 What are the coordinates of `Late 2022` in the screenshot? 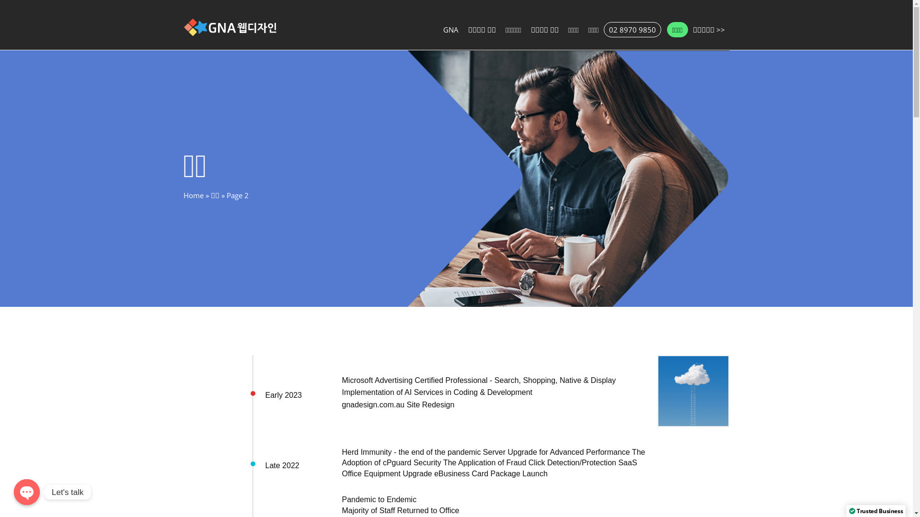 It's located at (283, 465).